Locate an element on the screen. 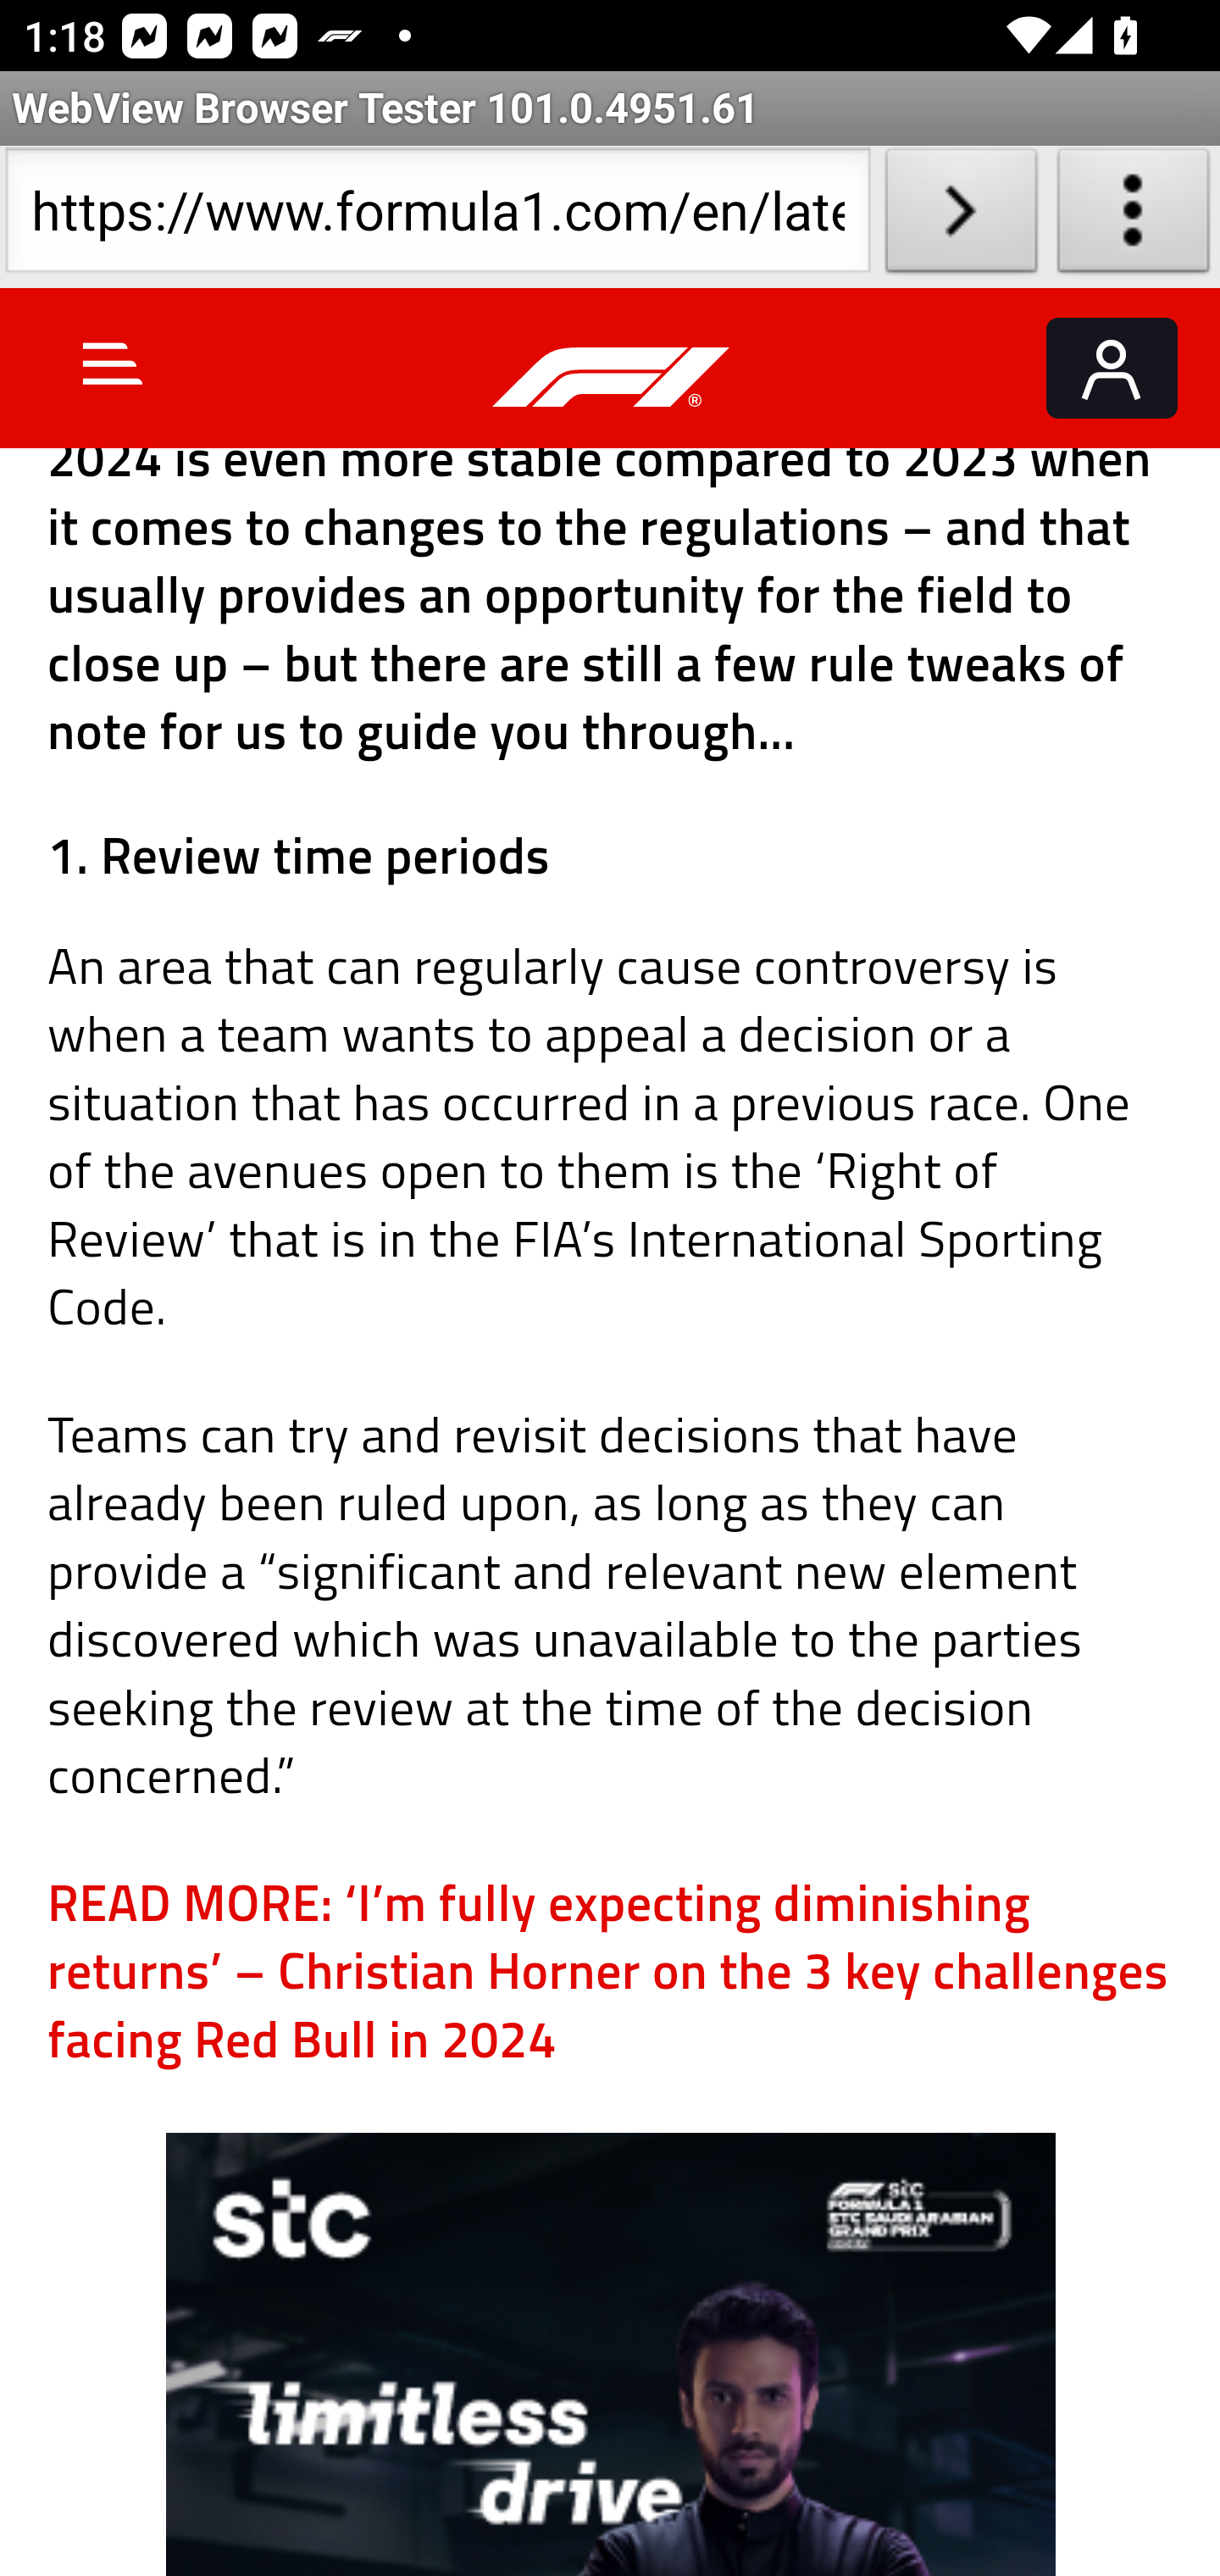 The height and width of the screenshot is (2576, 1220). who-we-are is located at coordinates (612, 2356).